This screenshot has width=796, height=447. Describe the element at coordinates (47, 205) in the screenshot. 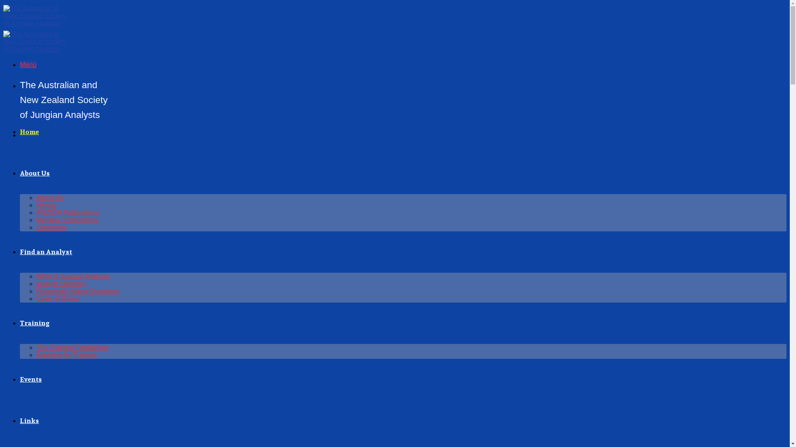

I see `History` at that location.